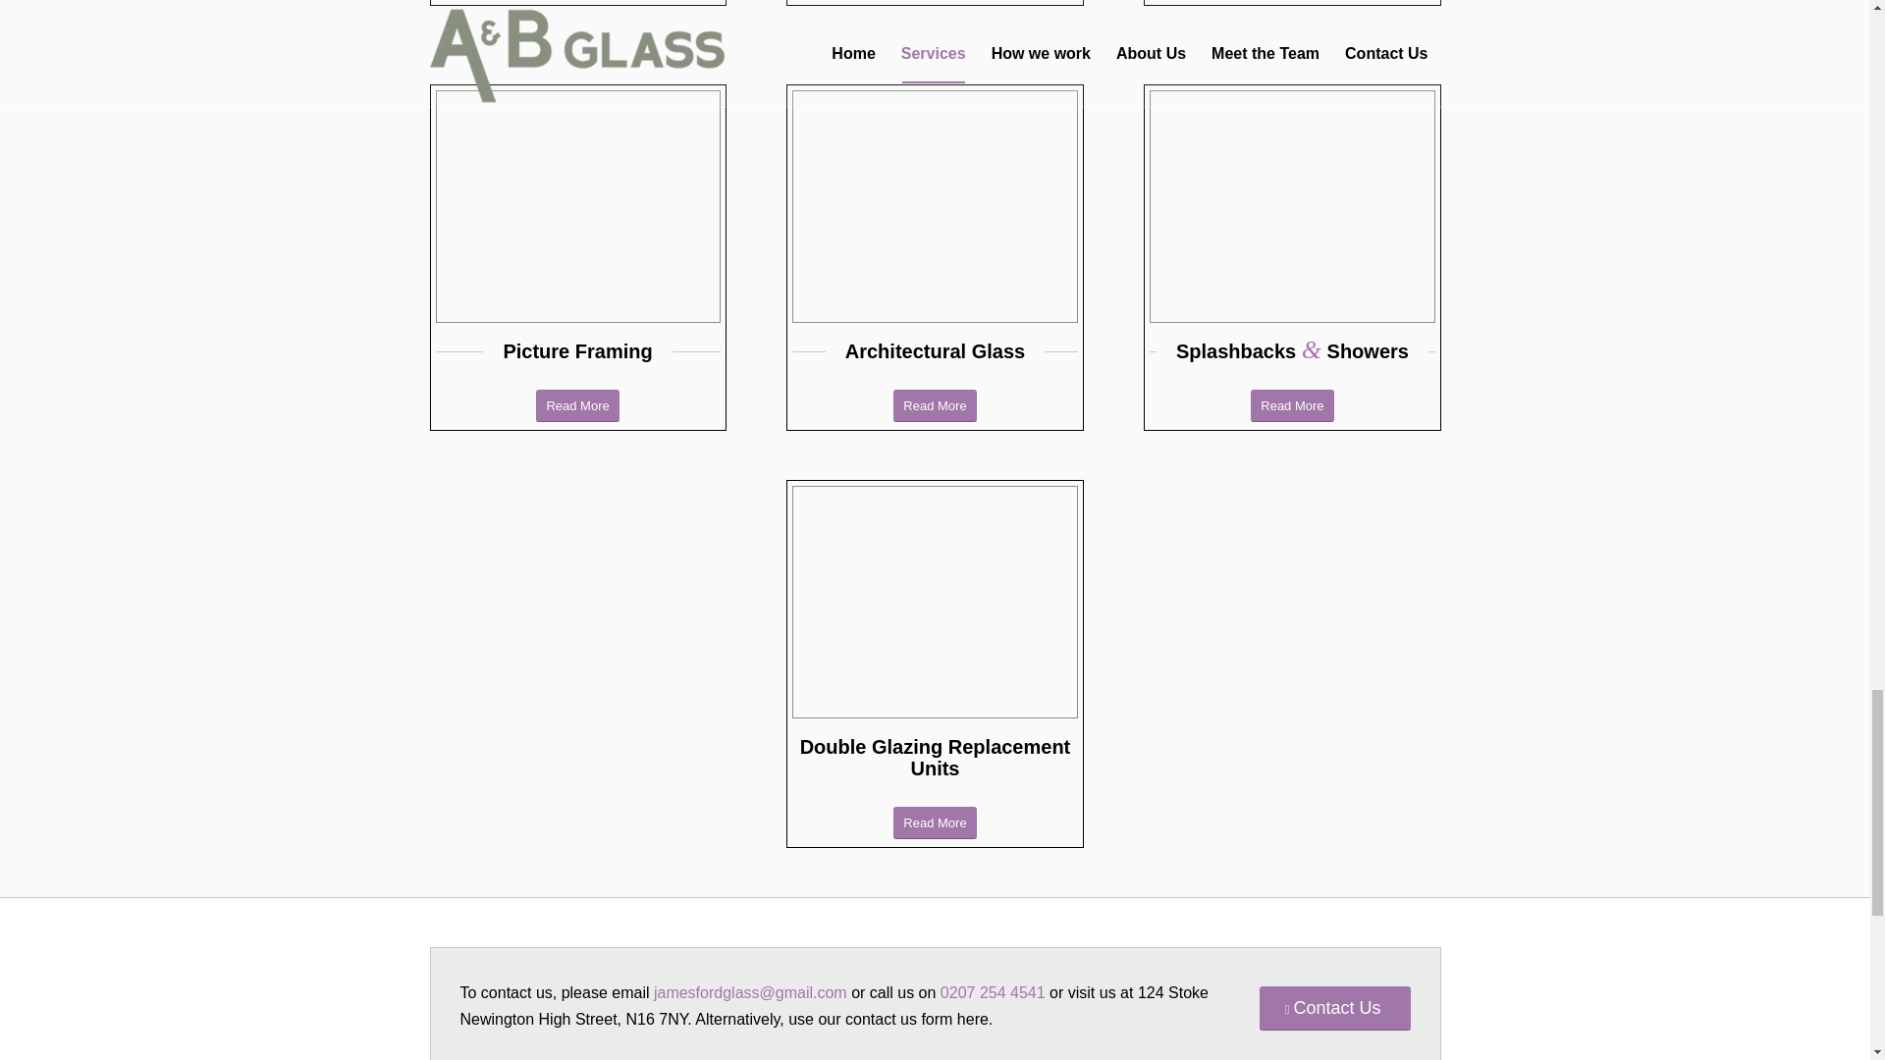  What do you see at coordinates (994, 992) in the screenshot?
I see `0207 254 4541` at bounding box center [994, 992].